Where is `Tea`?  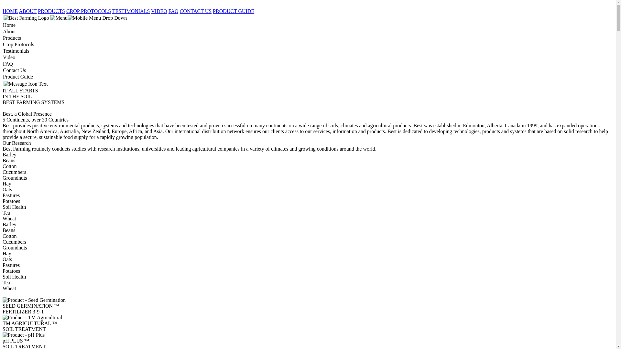 Tea is located at coordinates (308, 213).